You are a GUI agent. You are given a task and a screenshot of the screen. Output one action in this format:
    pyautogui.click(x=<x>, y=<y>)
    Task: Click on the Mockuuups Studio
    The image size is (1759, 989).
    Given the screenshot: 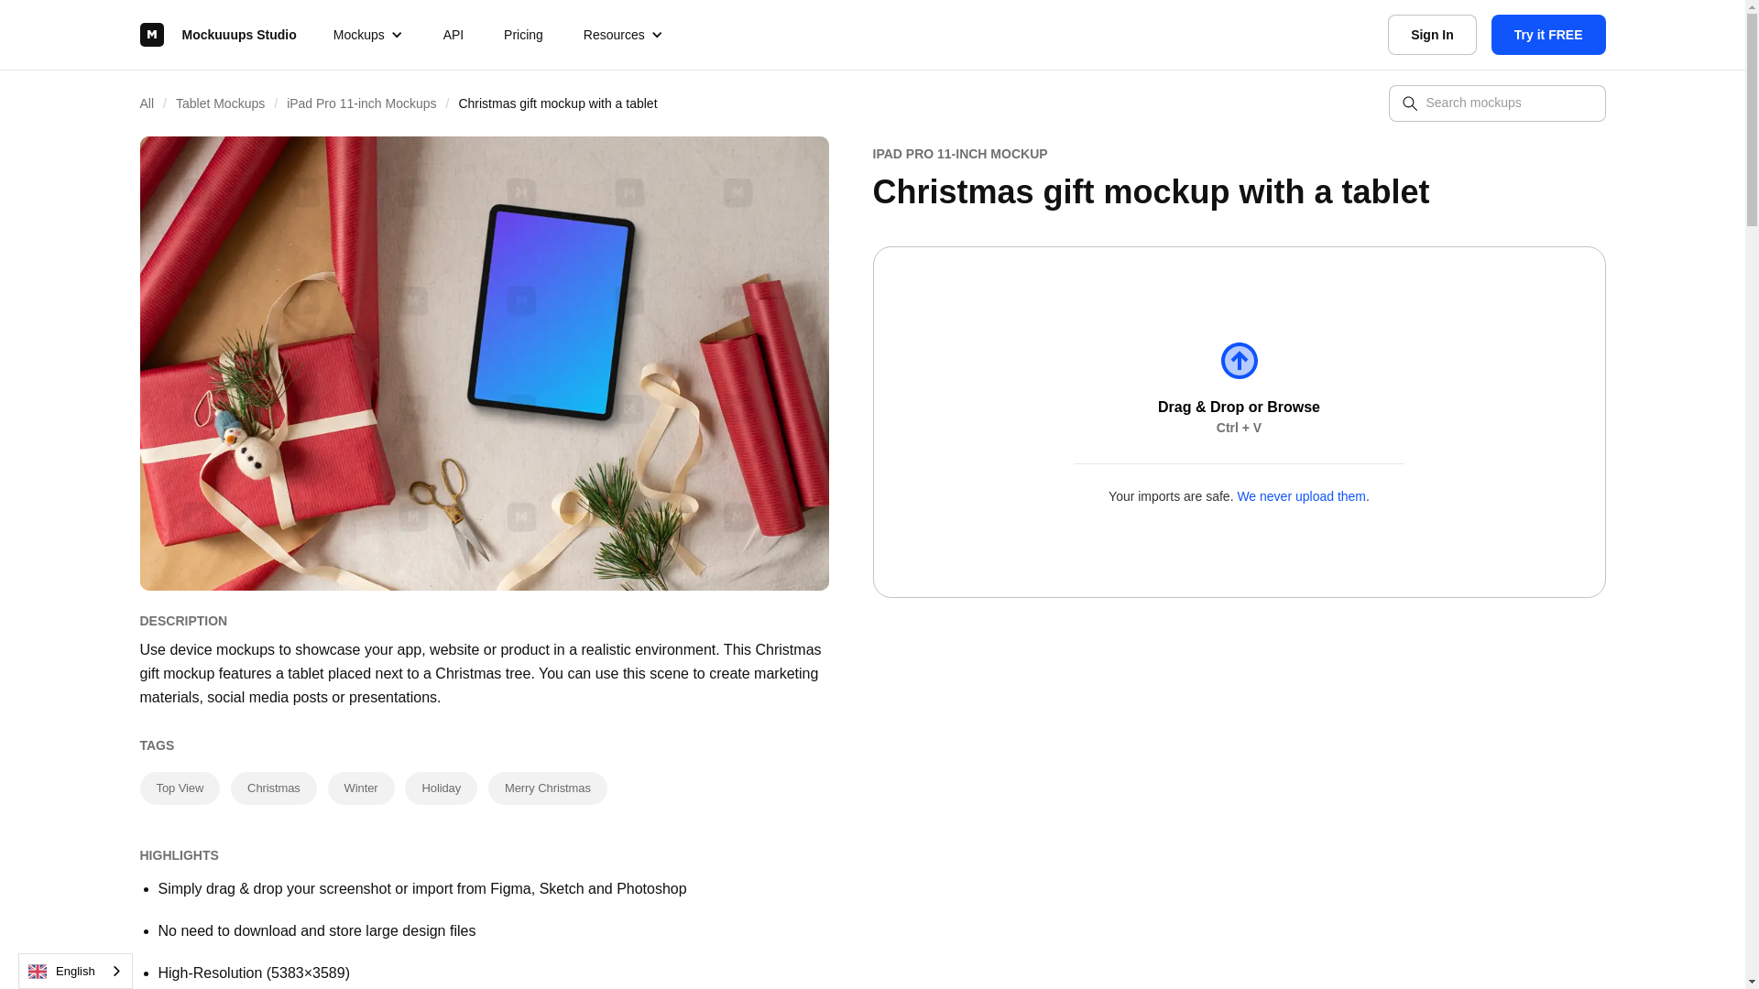 What is the action you would take?
    pyautogui.click(x=216, y=35)
    